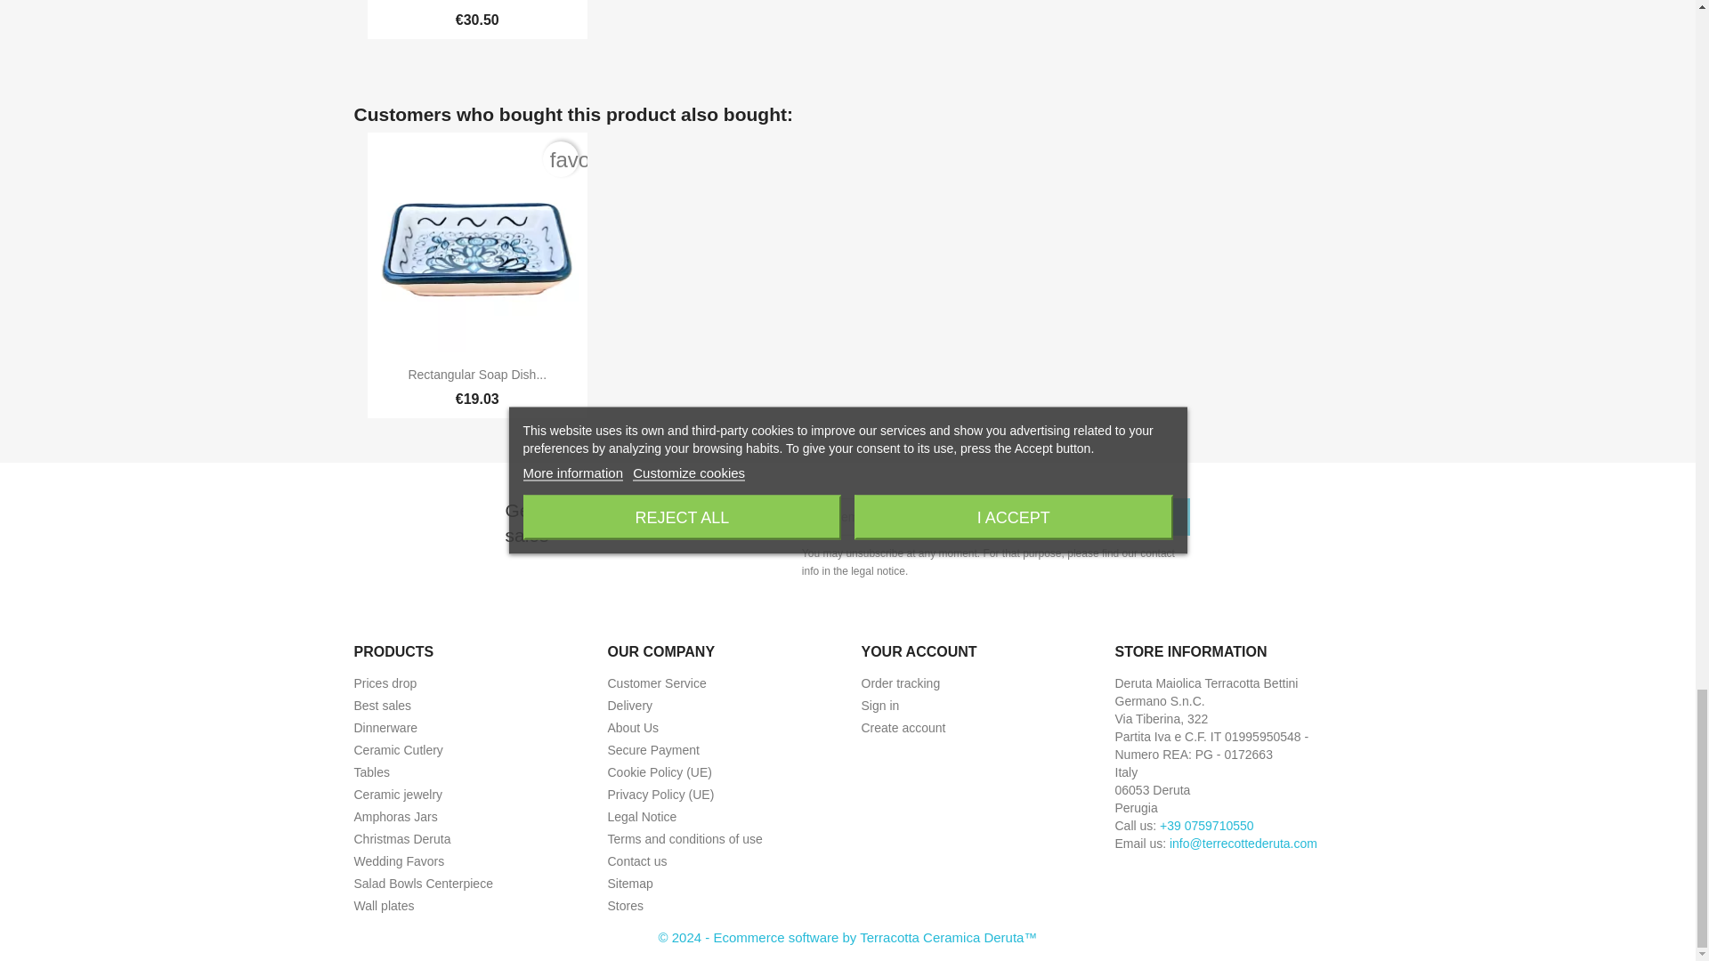 The height and width of the screenshot is (961, 1709). Describe the element at coordinates (1129, 516) in the screenshot. I see `Subscribe` at that location.